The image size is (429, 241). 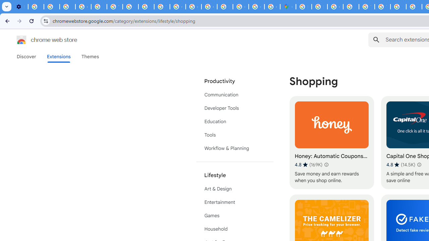 What do you see at coordinates (235, 94) in the screenshot?
I see `Communication` at bounding box center [235, 94].